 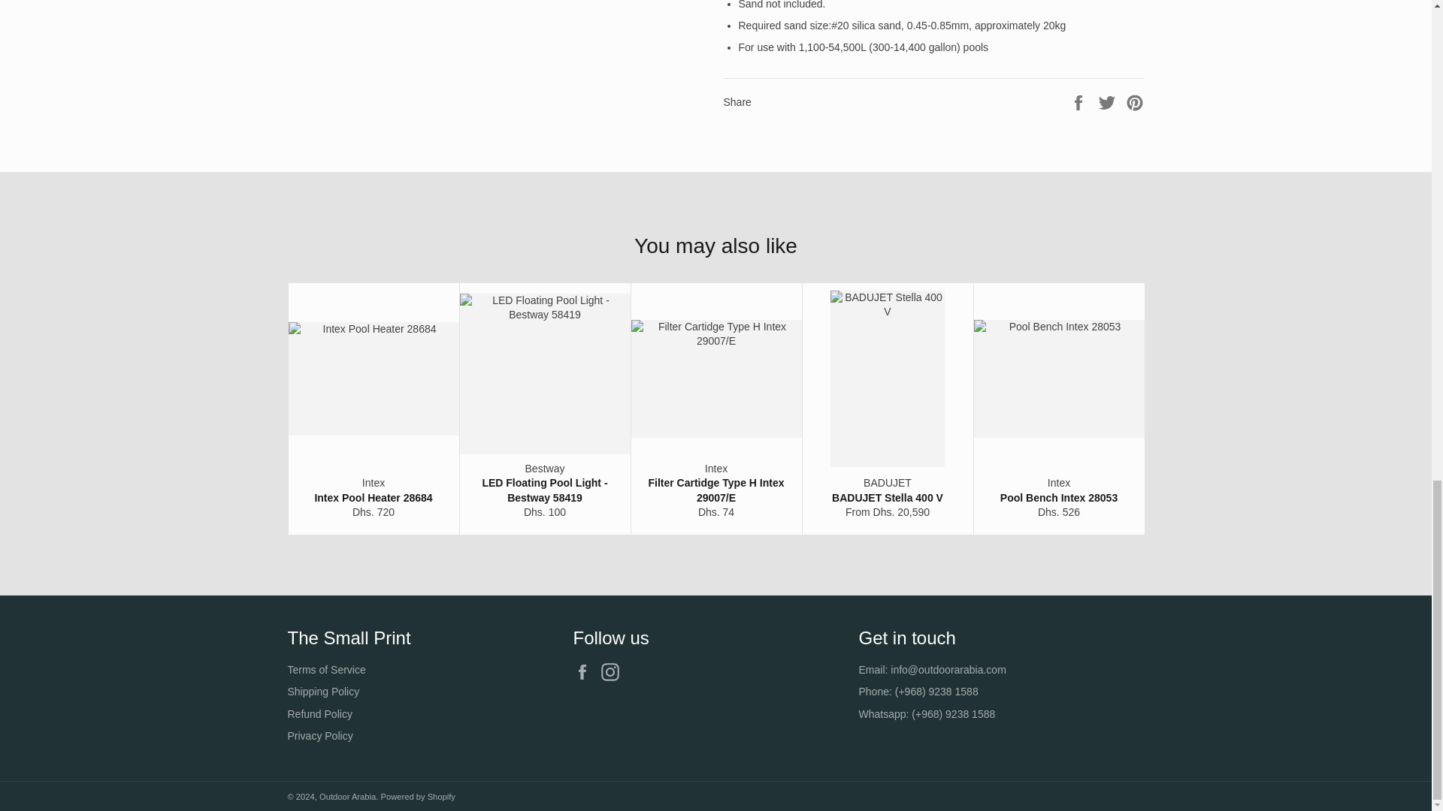 I want to click on Outdoor Arabia on Instagram, so click(x=613, y=672).